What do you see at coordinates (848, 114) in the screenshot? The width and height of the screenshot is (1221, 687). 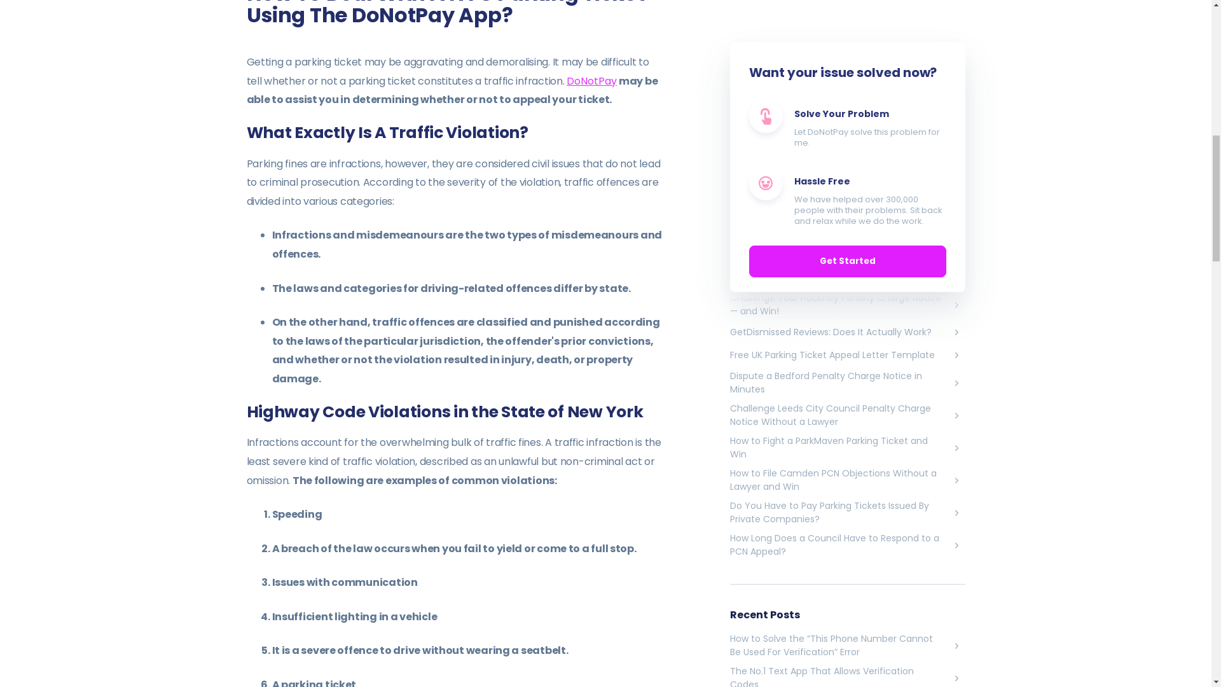 I see `Contest Parking Citations in Chicago, IL` at bounding box center [848, 114].